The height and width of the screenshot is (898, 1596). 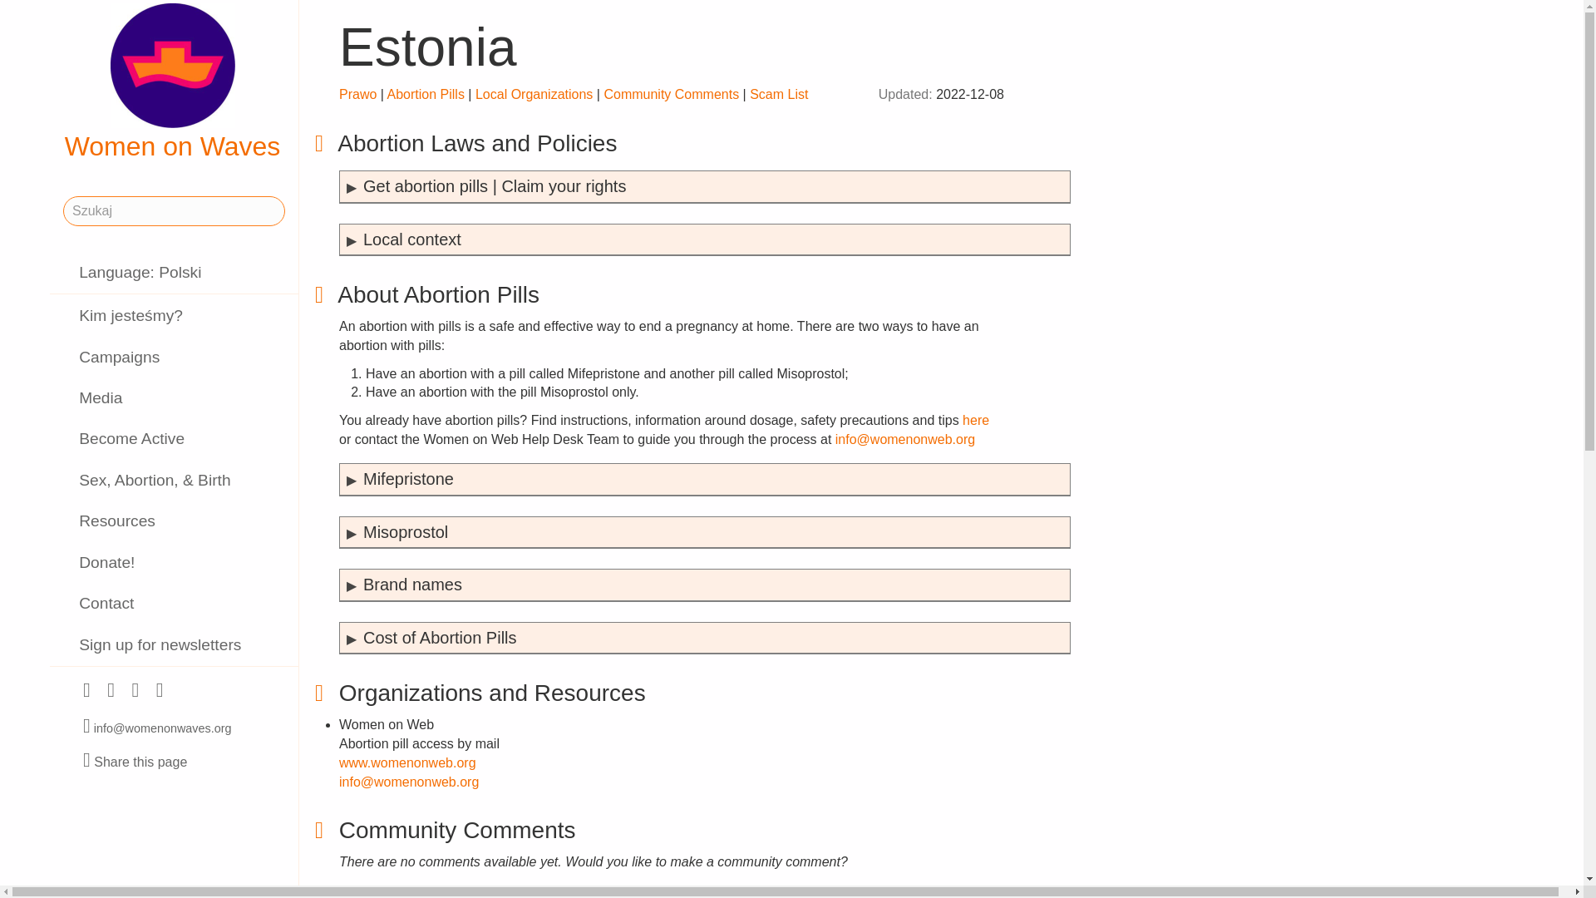 I want to click on here, so click(x=976, y=420).